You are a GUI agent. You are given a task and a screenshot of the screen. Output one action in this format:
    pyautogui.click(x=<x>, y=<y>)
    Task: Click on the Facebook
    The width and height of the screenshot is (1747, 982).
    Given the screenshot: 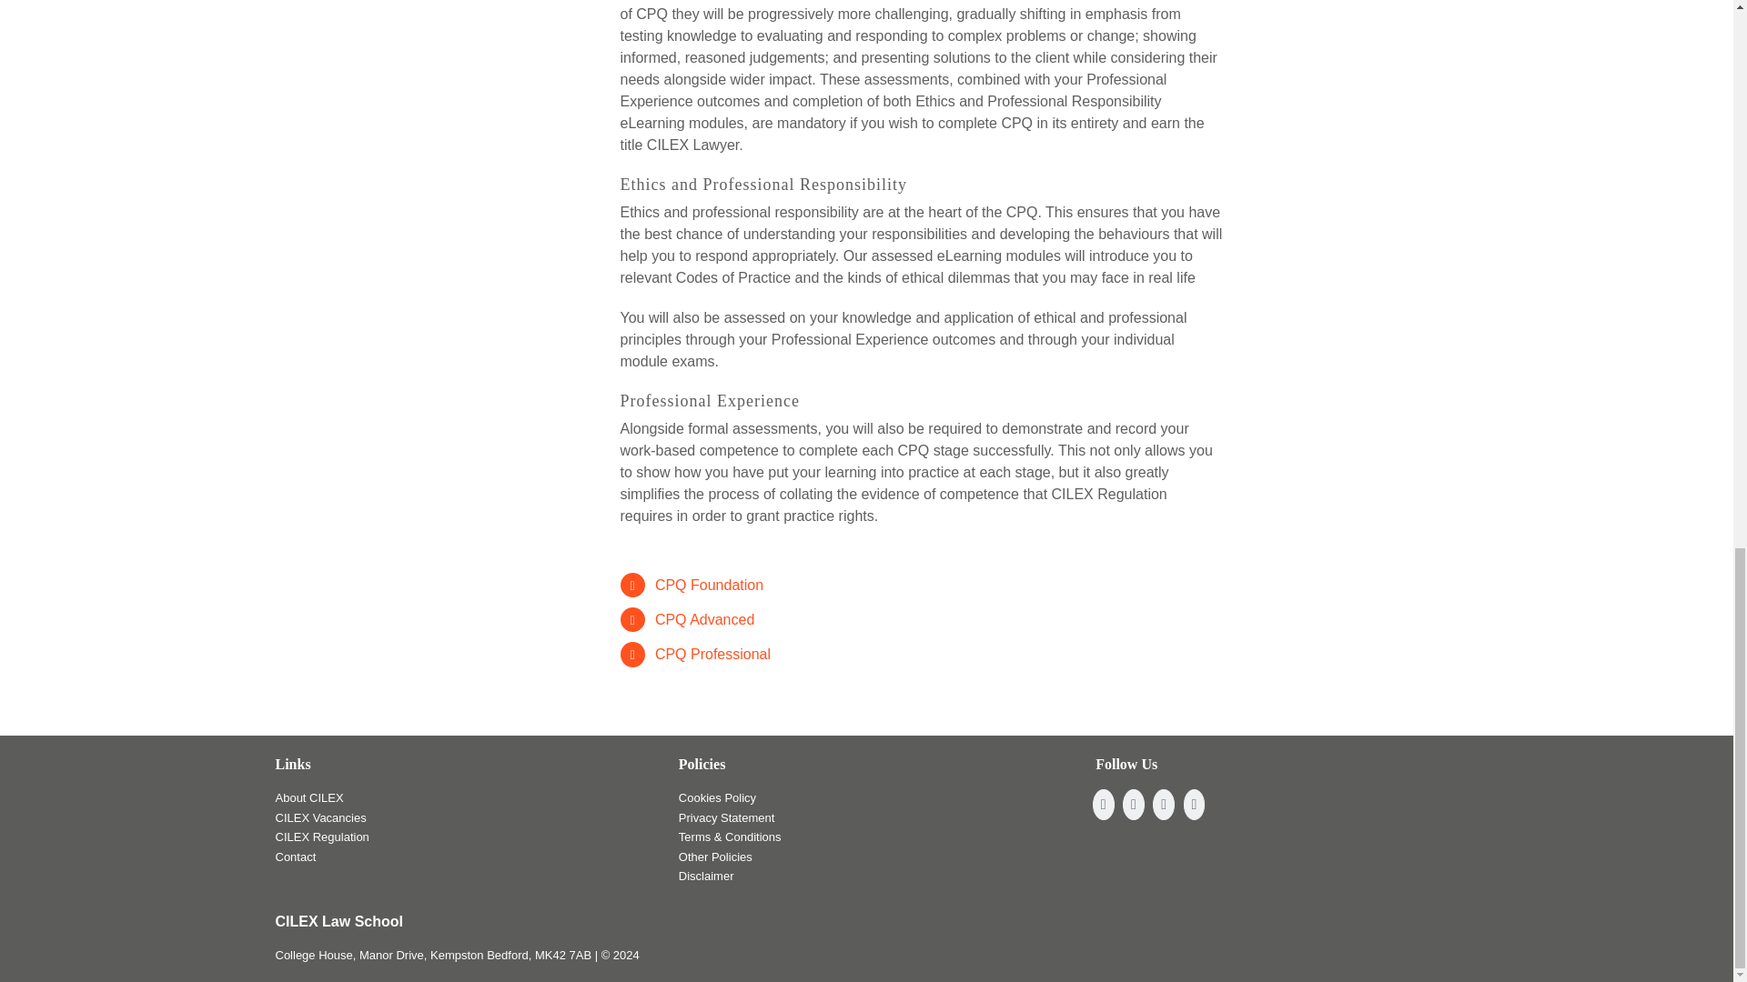 What is the action you would take?
    pyautogui.click(x=1103, y=804)
    